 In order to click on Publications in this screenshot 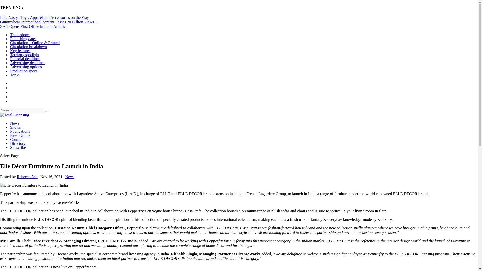, I will do `click(20, 131)`.